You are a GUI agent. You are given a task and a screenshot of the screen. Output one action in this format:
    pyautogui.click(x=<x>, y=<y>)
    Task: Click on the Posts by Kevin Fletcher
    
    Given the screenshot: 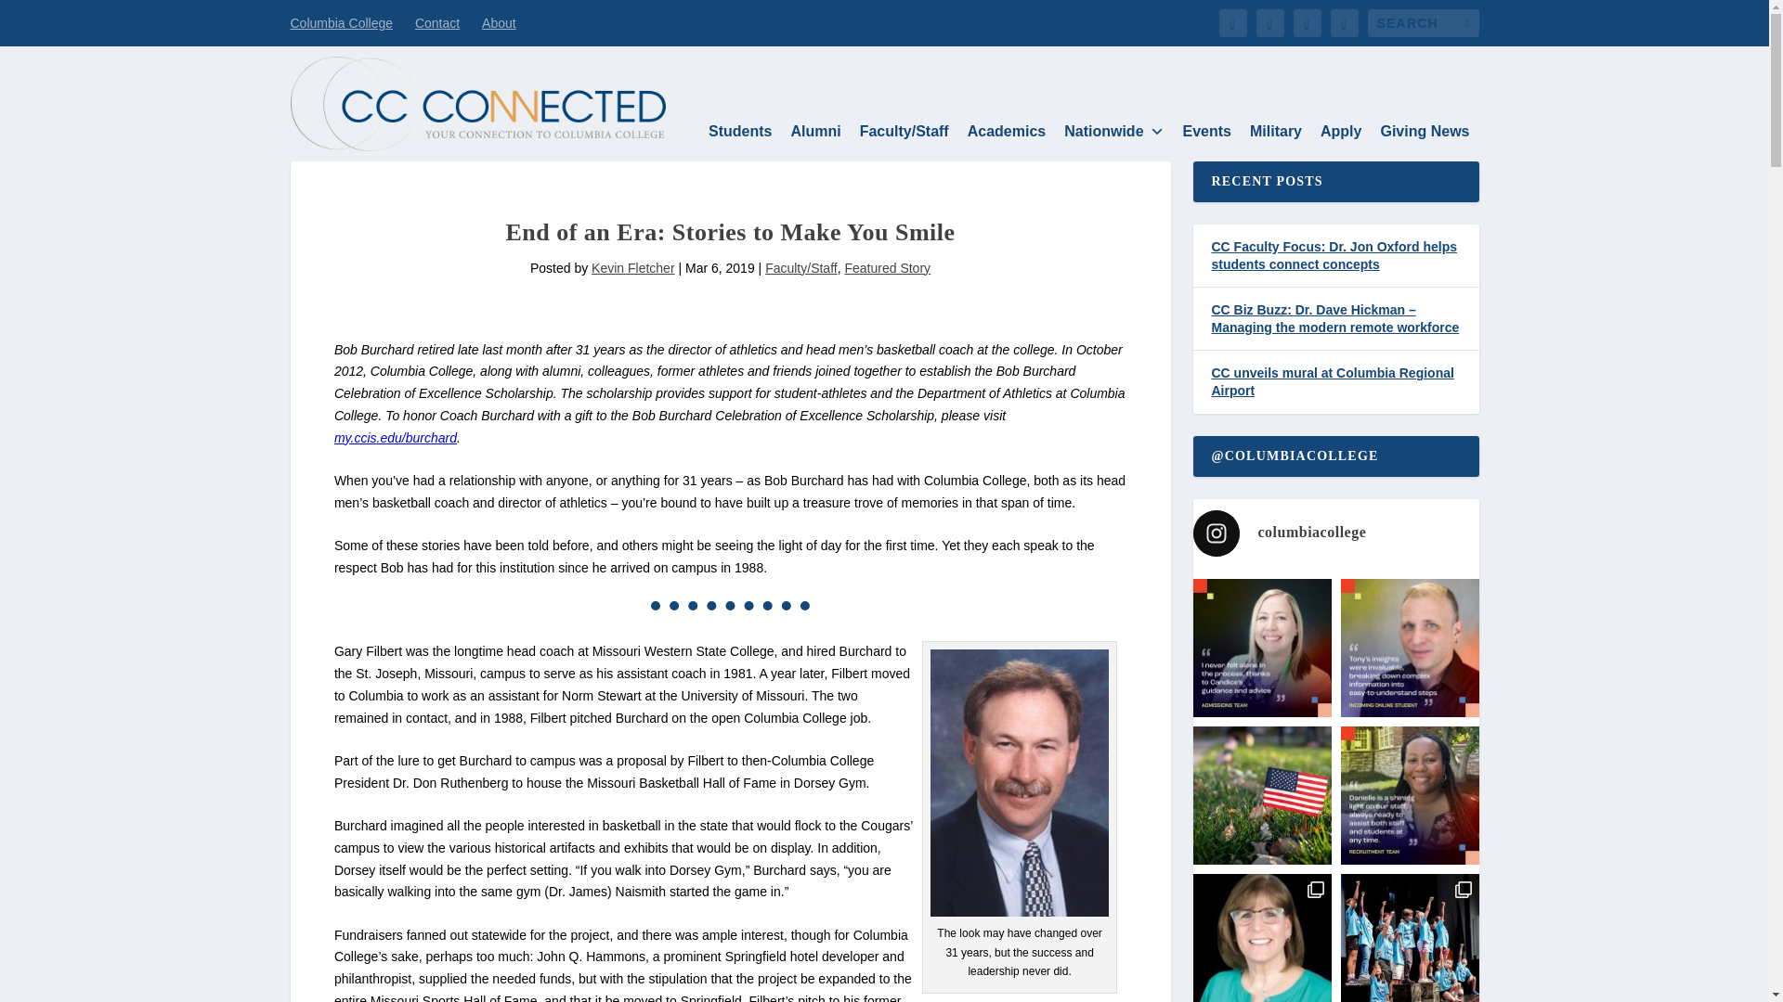 What is the action you would take?
    pyautogui.click(x=632, y=267)
    